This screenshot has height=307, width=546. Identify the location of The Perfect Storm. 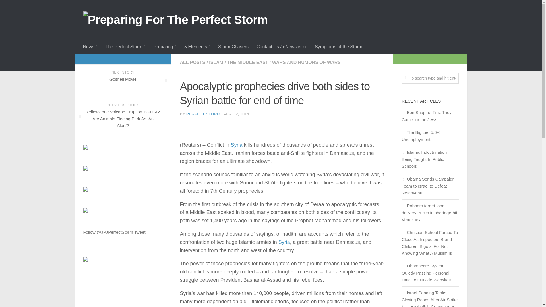
(126, 47).